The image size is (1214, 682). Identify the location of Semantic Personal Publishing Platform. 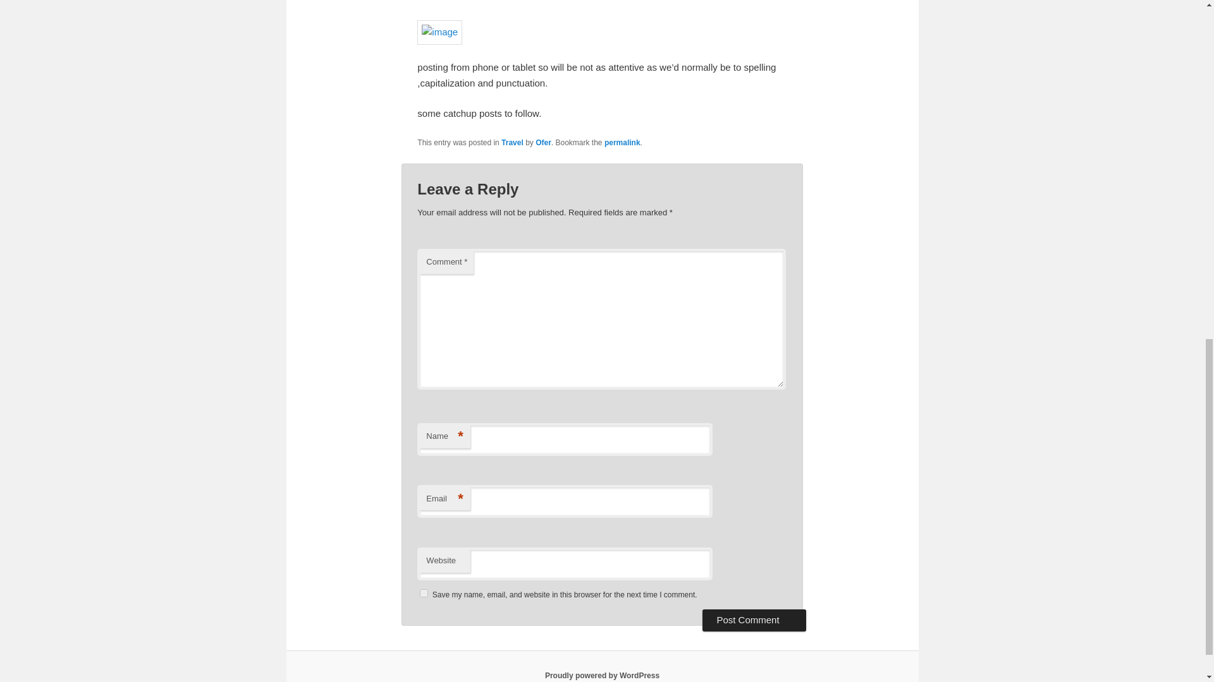
(602, 675).